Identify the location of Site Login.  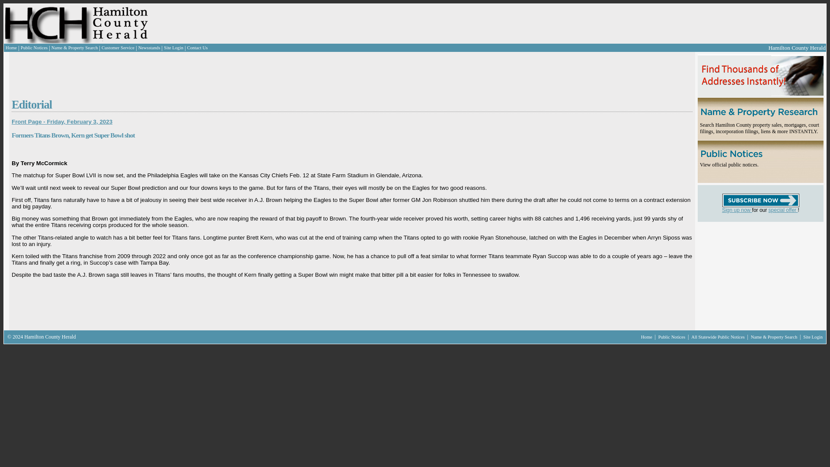
(173, 48).